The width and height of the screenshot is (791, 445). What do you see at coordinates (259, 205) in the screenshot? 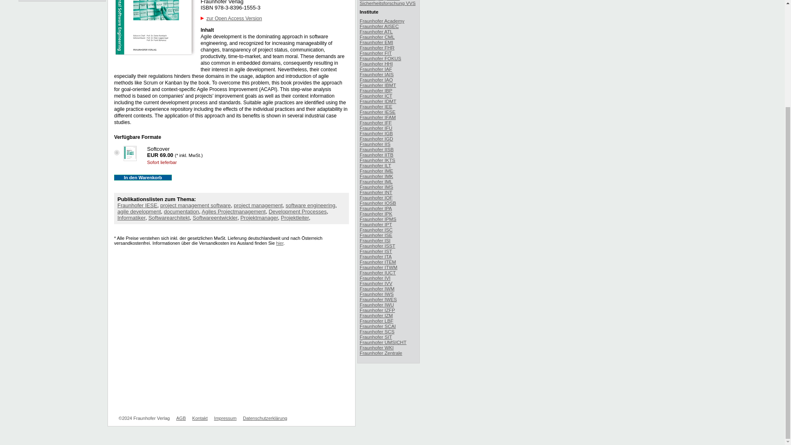
I see `project management` at bounding box center [259, 205].